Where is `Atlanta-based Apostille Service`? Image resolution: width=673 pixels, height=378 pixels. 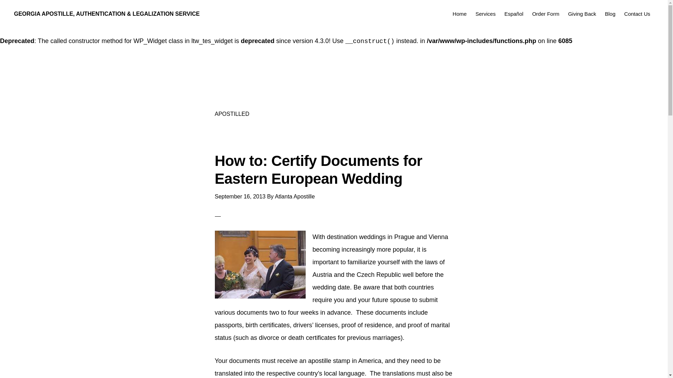 Atlanta-based Apostille Service is located at coordinates (459, 13).